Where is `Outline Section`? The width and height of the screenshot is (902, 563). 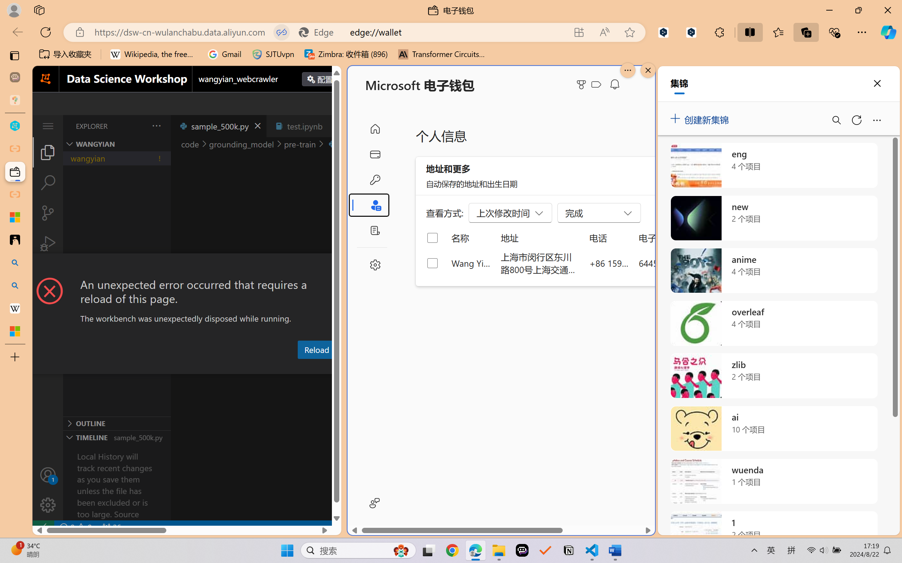
Outline Section is located at coordinates (117, 423).